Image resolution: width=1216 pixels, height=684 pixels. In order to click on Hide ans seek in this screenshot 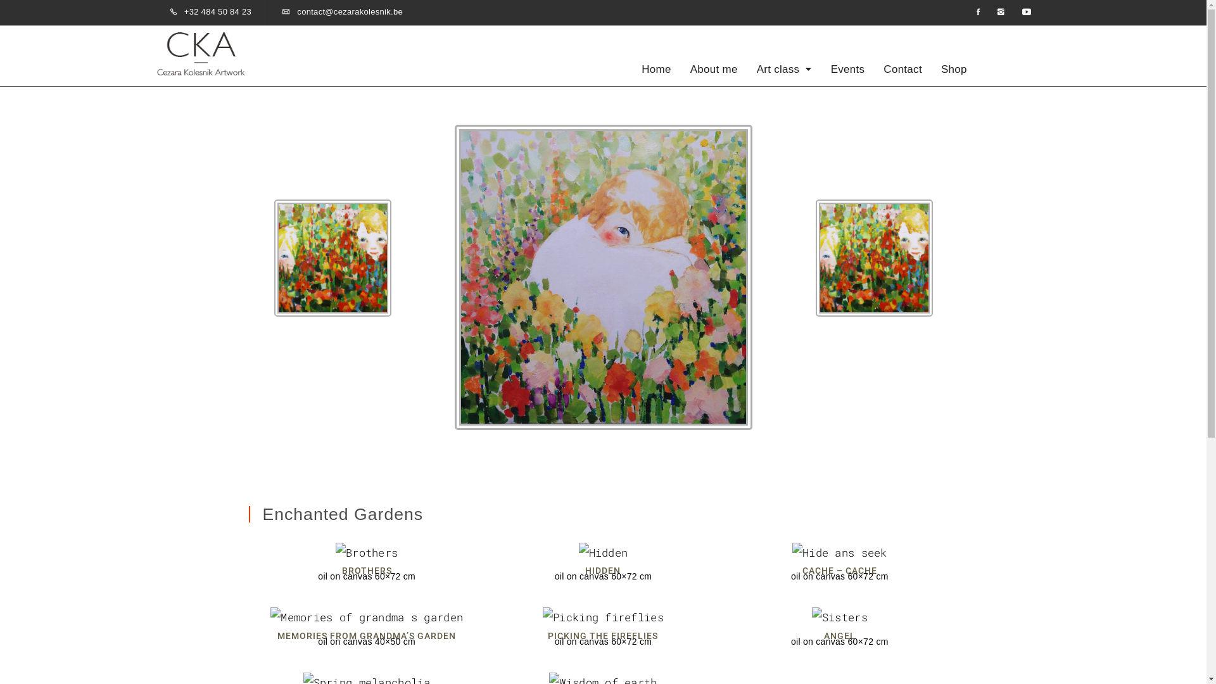, I will do `click(840, 553)`.